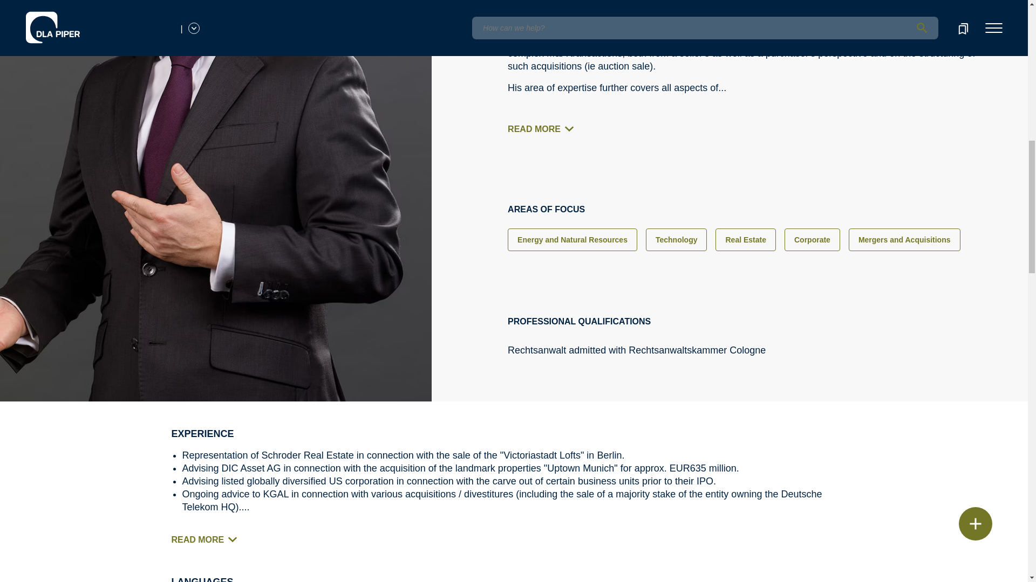 This screenshot has height=582, width=1036. What do you see at coordinates (904, 239) in the screenshot?
I see `Mergers and Acquisitions` at bounding box center [904, 239].